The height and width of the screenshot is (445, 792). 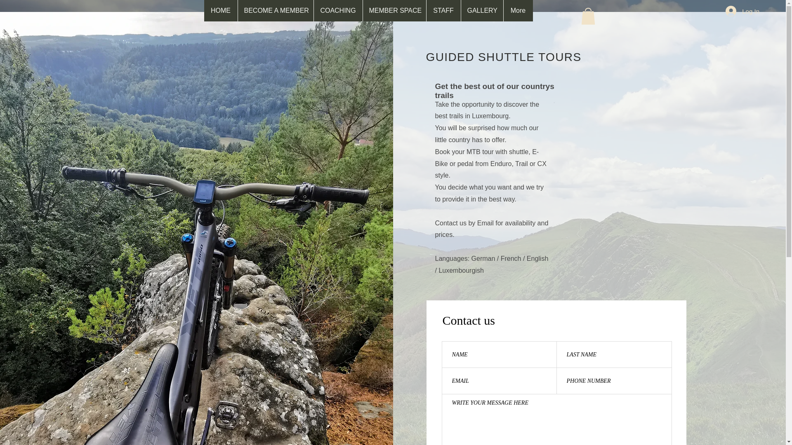 I want to click on GALLERY, so click(x=481, y=11).